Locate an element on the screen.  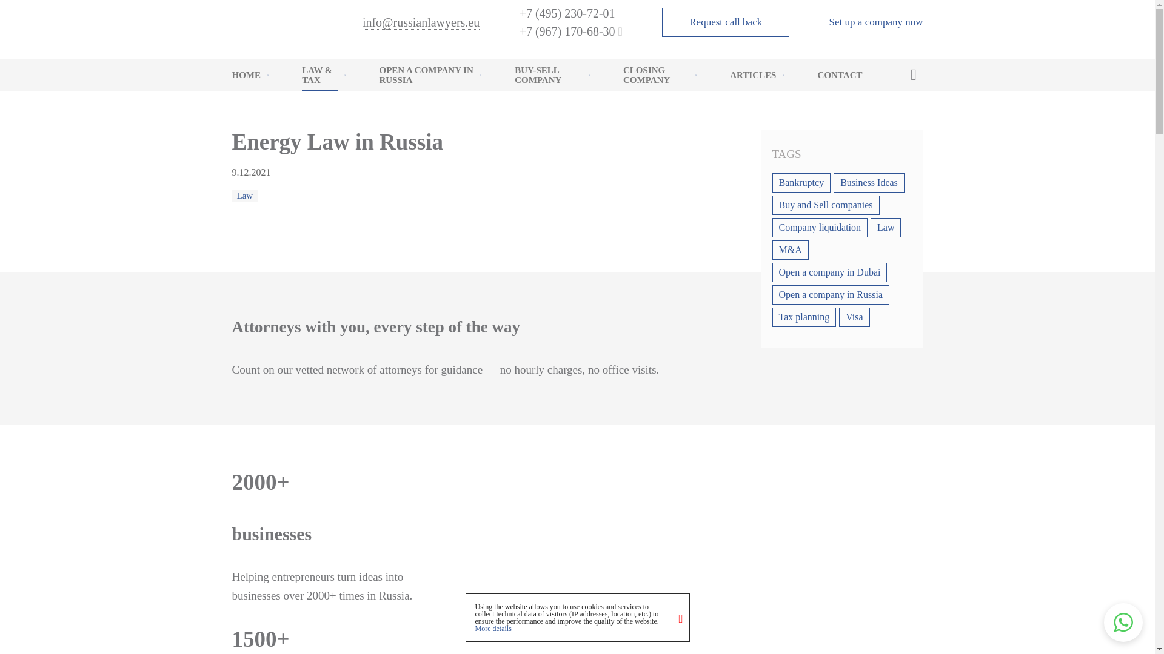
Employment Law is located at coordinates (347, 234).